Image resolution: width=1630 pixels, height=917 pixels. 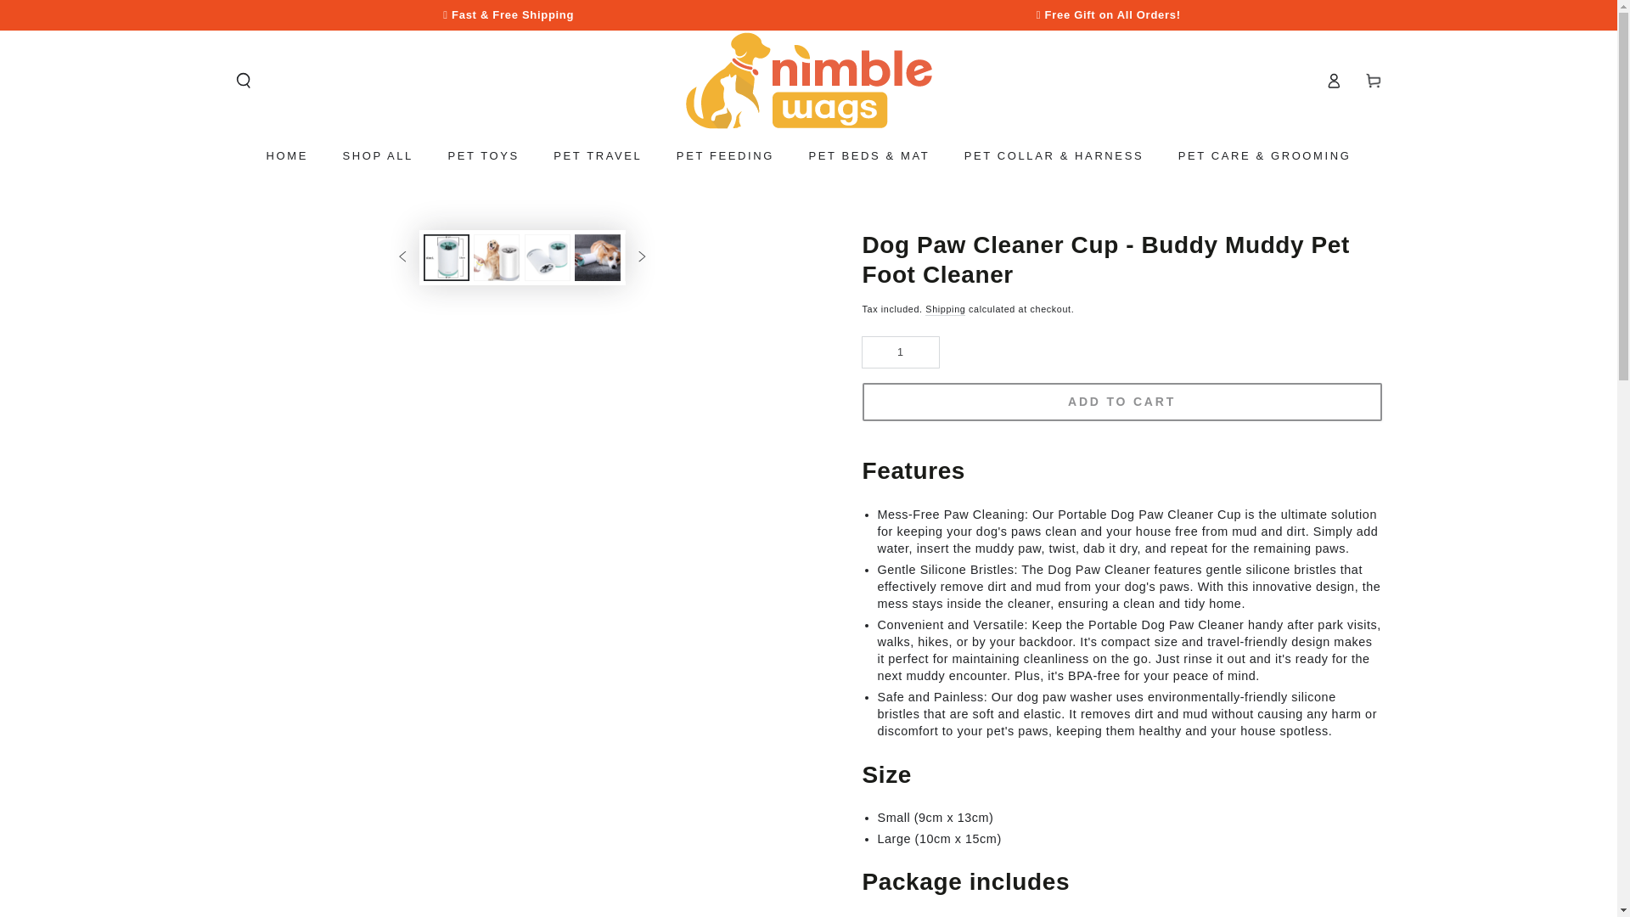 I want to click on PET TOYS, so click(x=484, y=156).